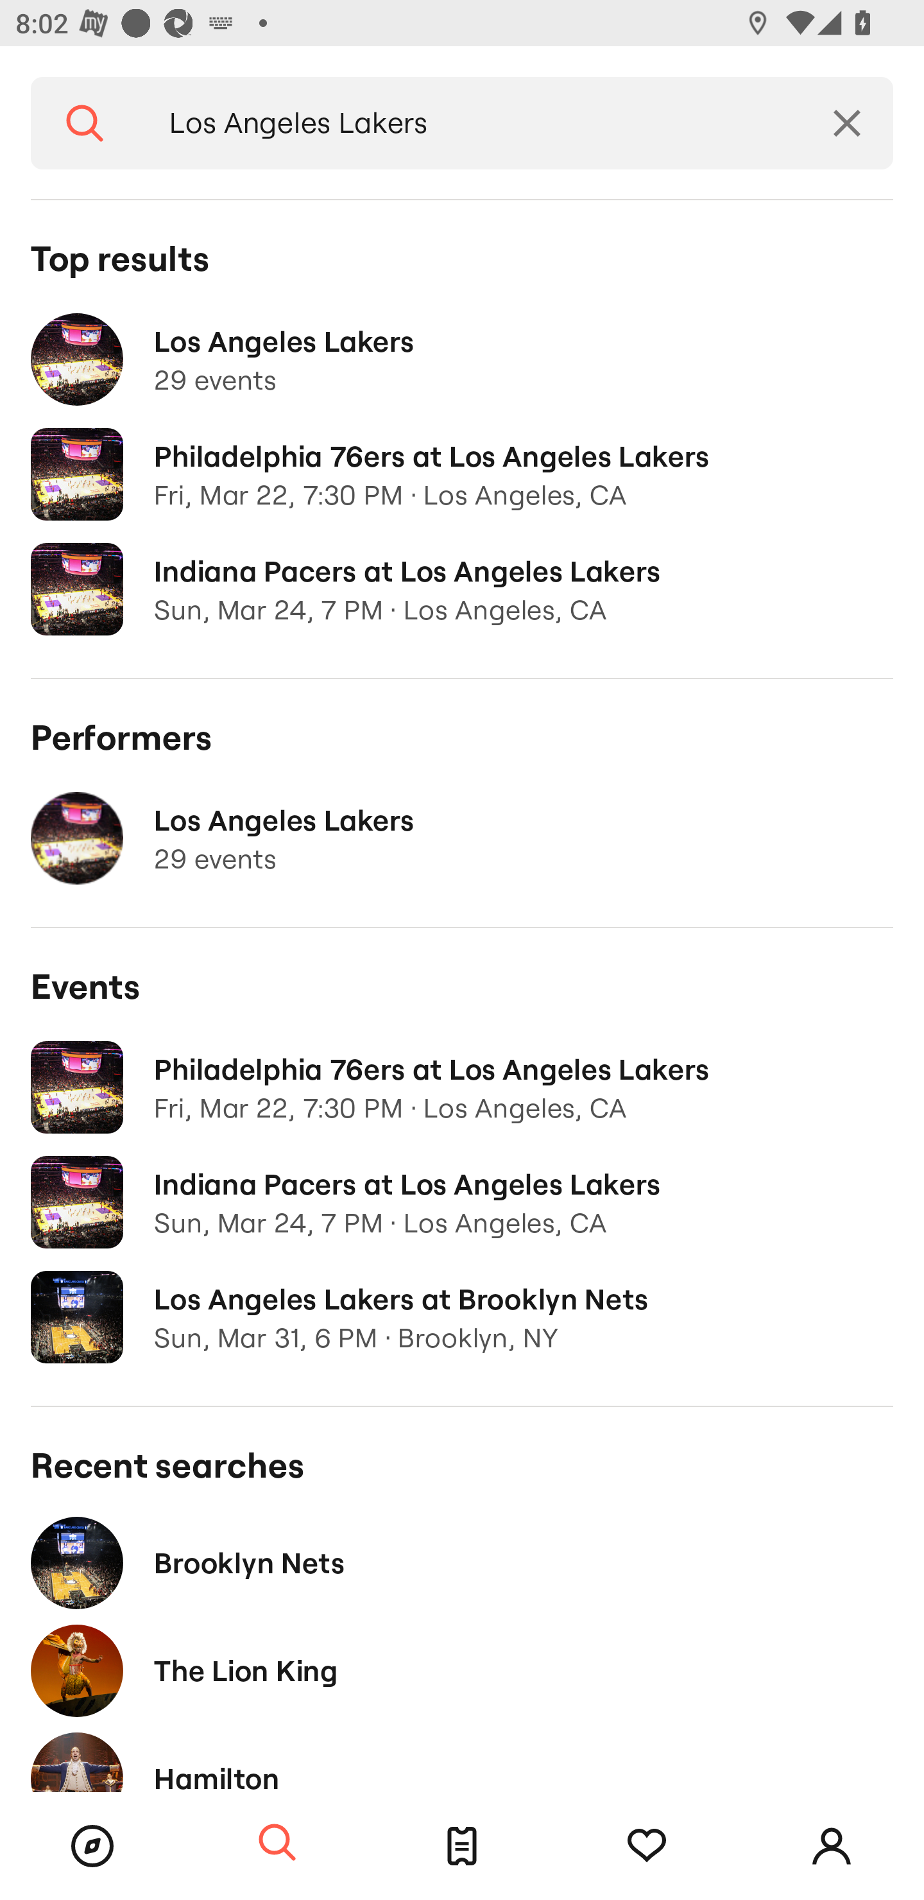  Describe the element at coordinates (277, 1844) in the screenshot. I see `Search` at that location.